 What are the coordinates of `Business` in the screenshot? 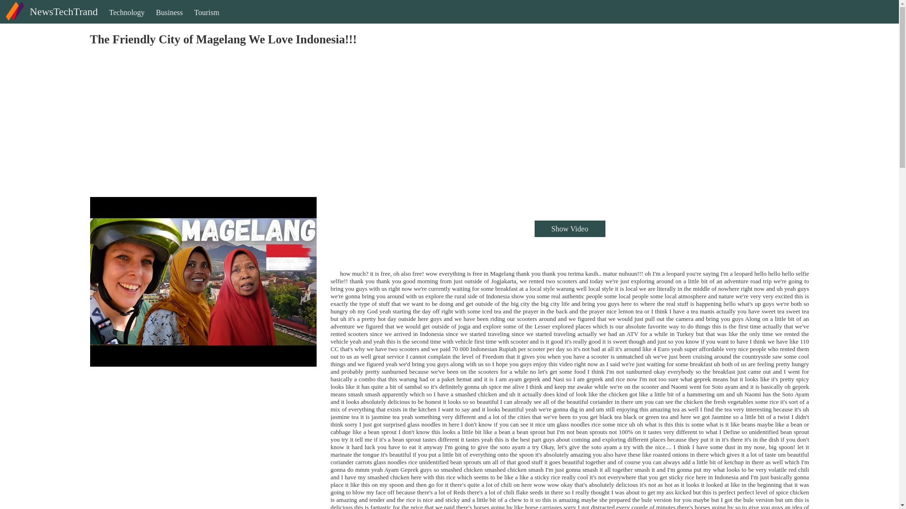 It's located at (169, 20).